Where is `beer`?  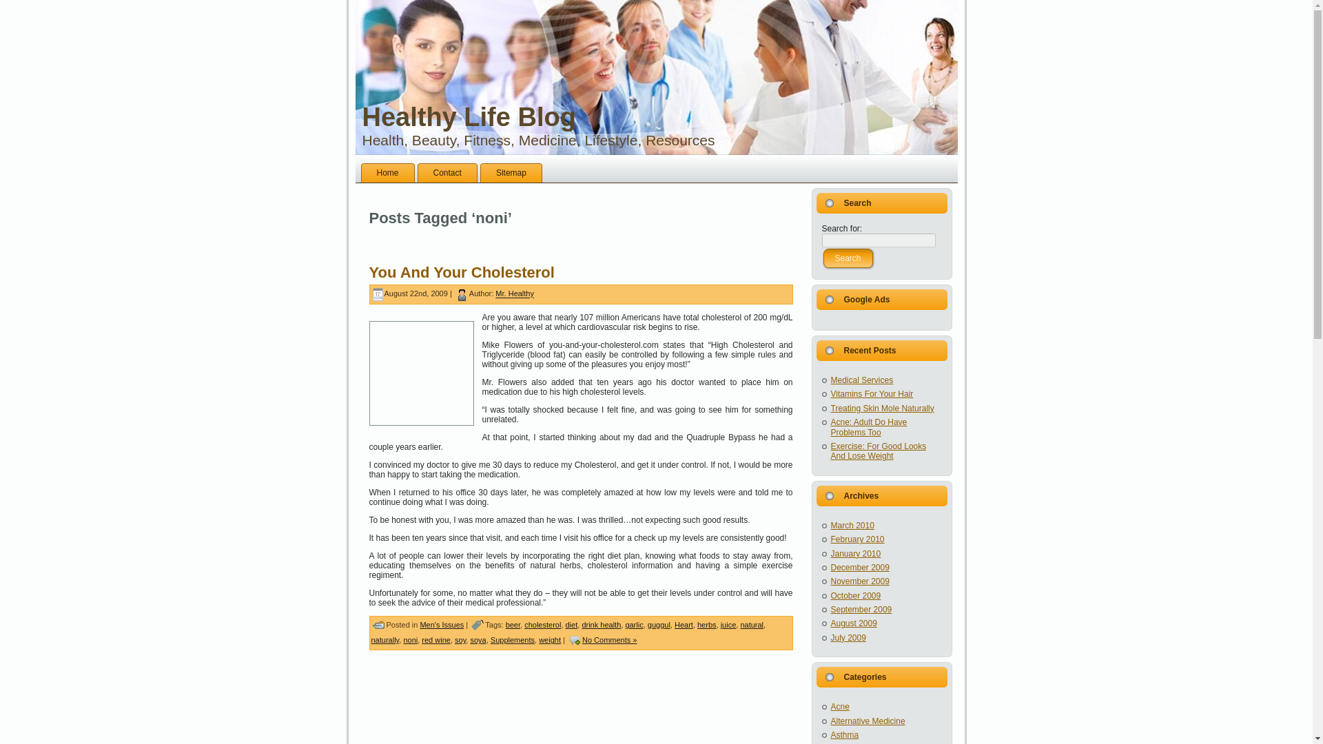 beer is located at coordinates (513, 624).